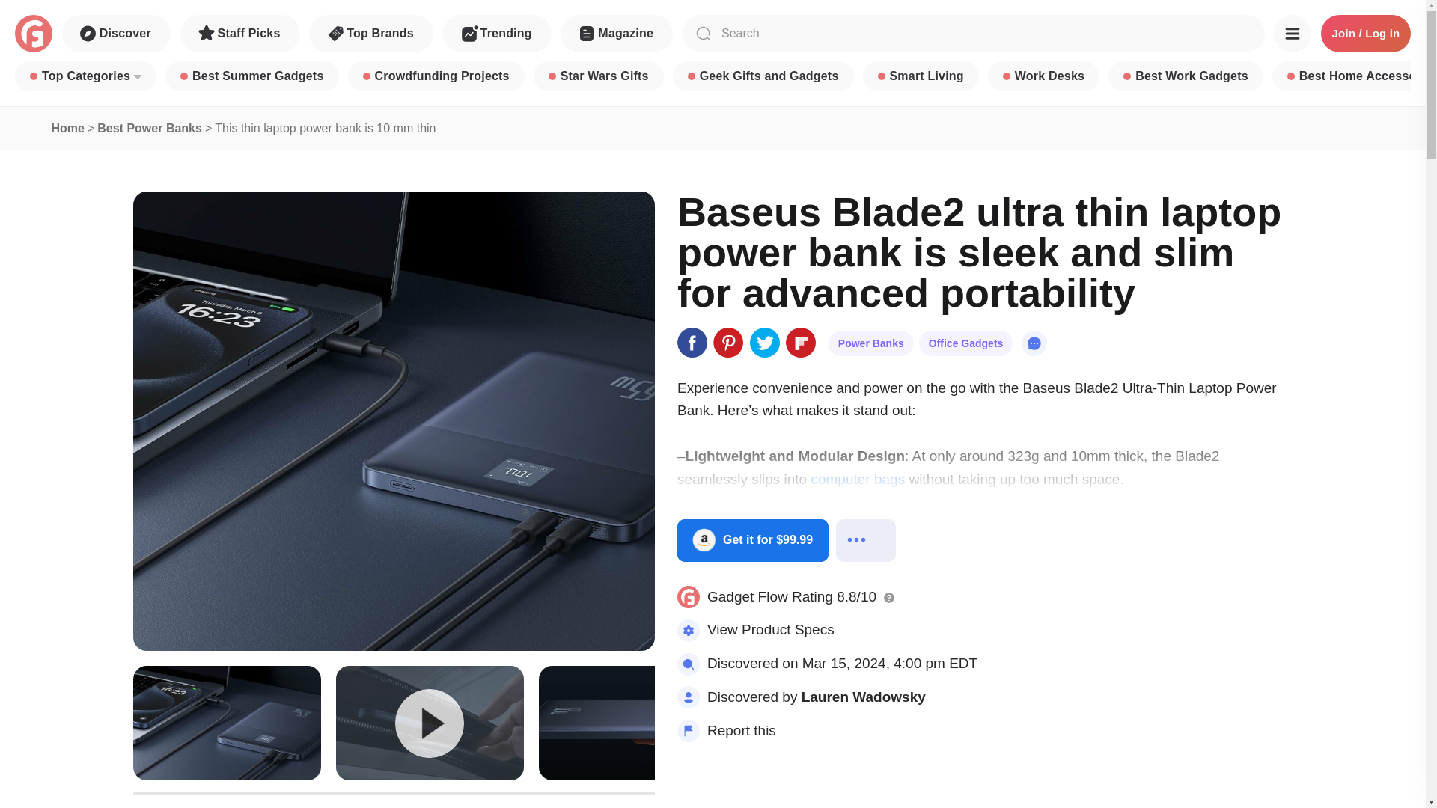  Describe the element at coordinates (599, 76) in the screenshot. I see `Star Wars Gifts` at that location.